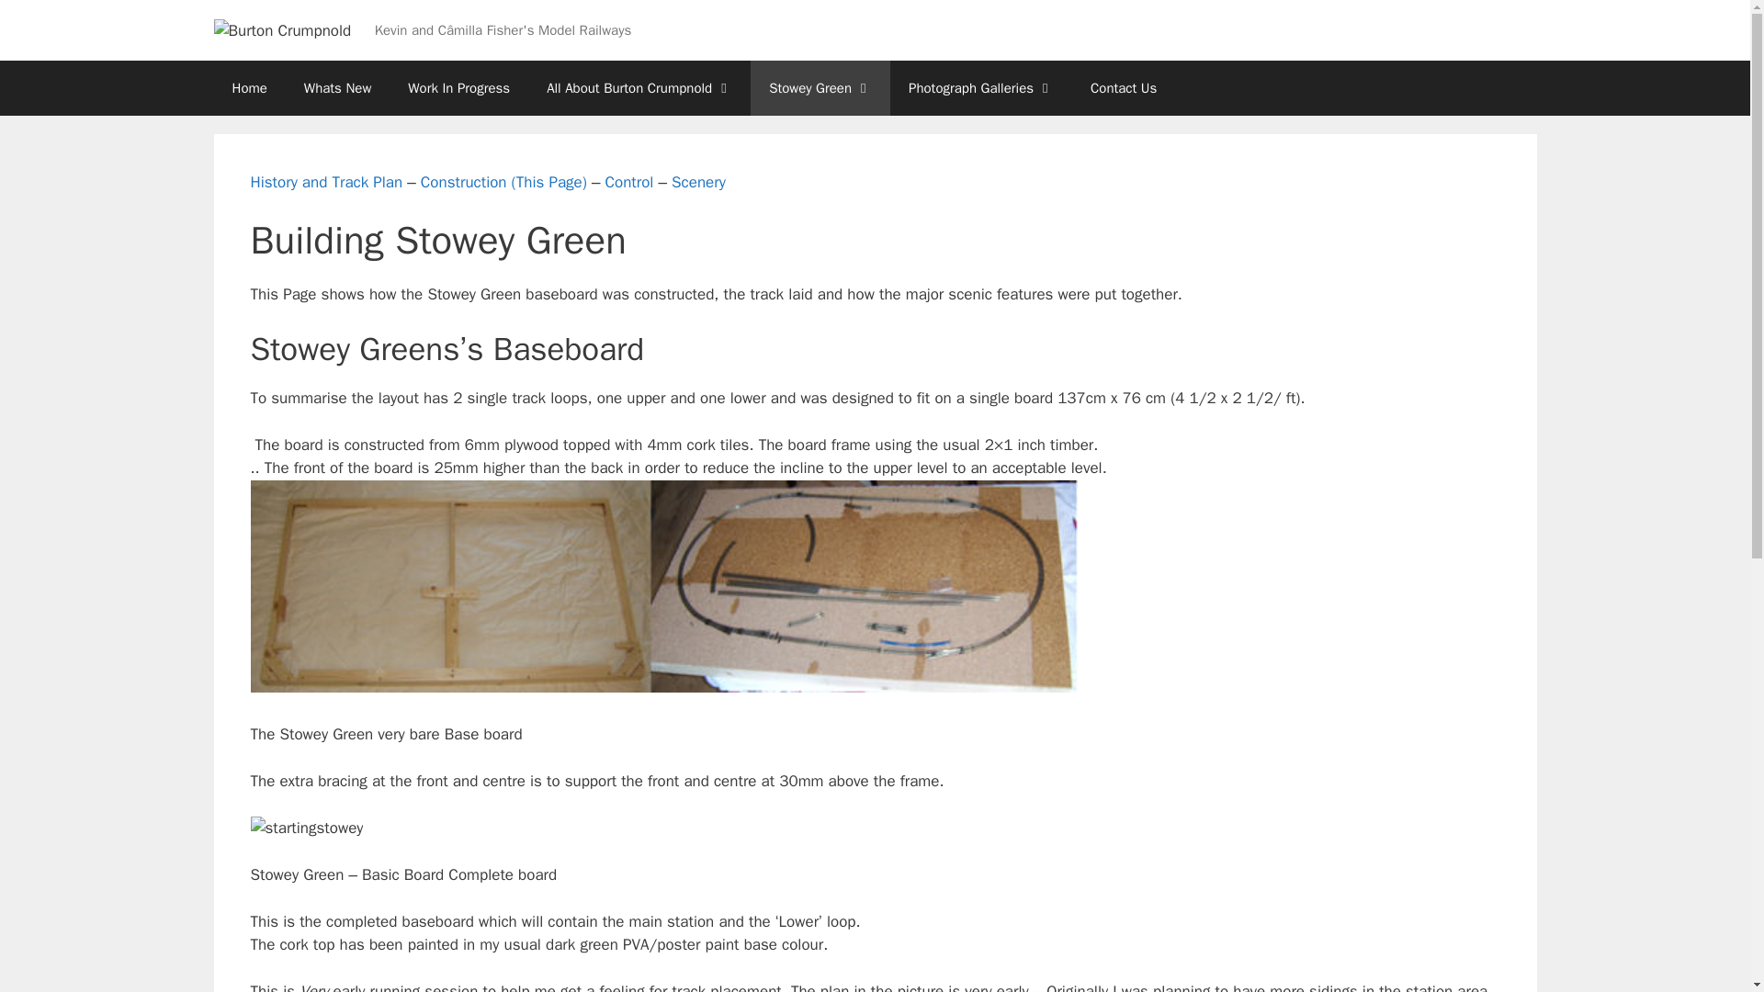  Describe the element at coordinates (698, 182) in the screenshot. I see `Scenery` at that location.